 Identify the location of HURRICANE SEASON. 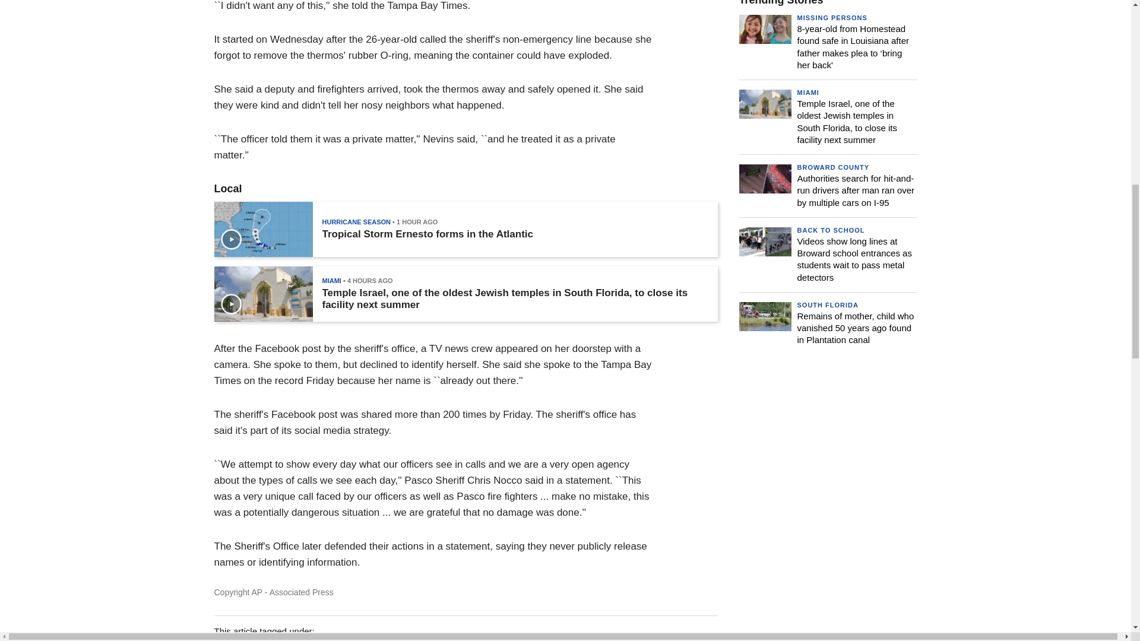
(356, 222).